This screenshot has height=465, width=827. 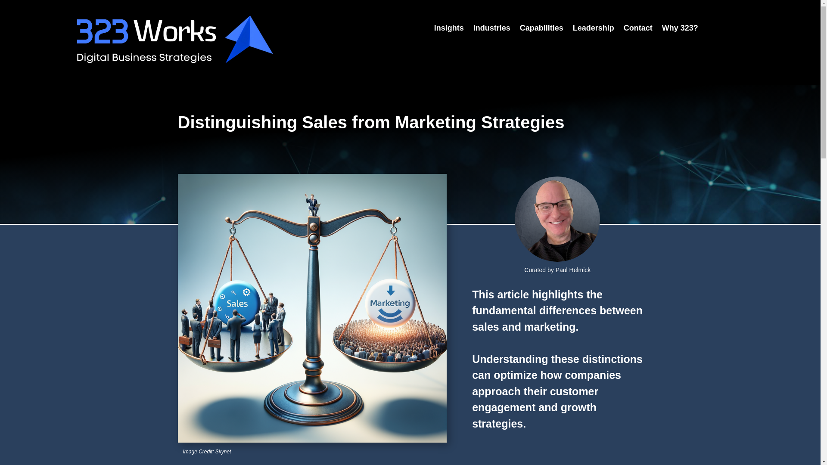 What do you see at coordinates (541, 29) in the screenshot?
I see `Capabilities` at bounding box center [541, 29].